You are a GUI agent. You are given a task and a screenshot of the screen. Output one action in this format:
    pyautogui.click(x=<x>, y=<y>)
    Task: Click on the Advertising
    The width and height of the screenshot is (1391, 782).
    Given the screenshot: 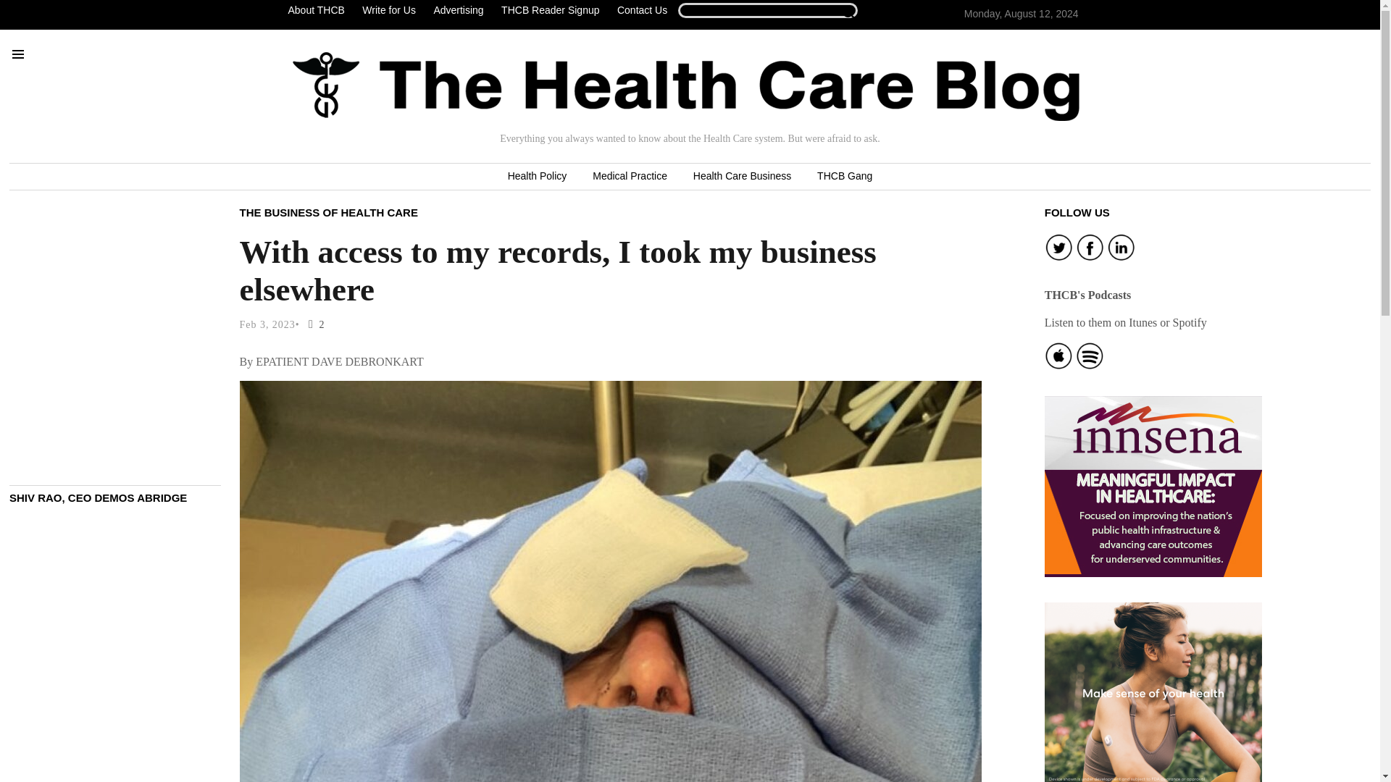 What is the action you would take?
    pyautogui.click(x=458, y=10)
    